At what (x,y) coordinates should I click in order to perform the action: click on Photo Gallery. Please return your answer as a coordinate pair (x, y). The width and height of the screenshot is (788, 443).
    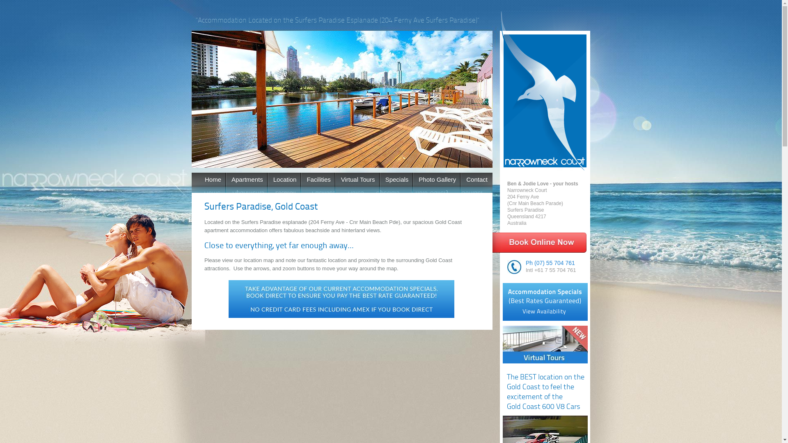
    Looking at the image, I should click on (437, 183).